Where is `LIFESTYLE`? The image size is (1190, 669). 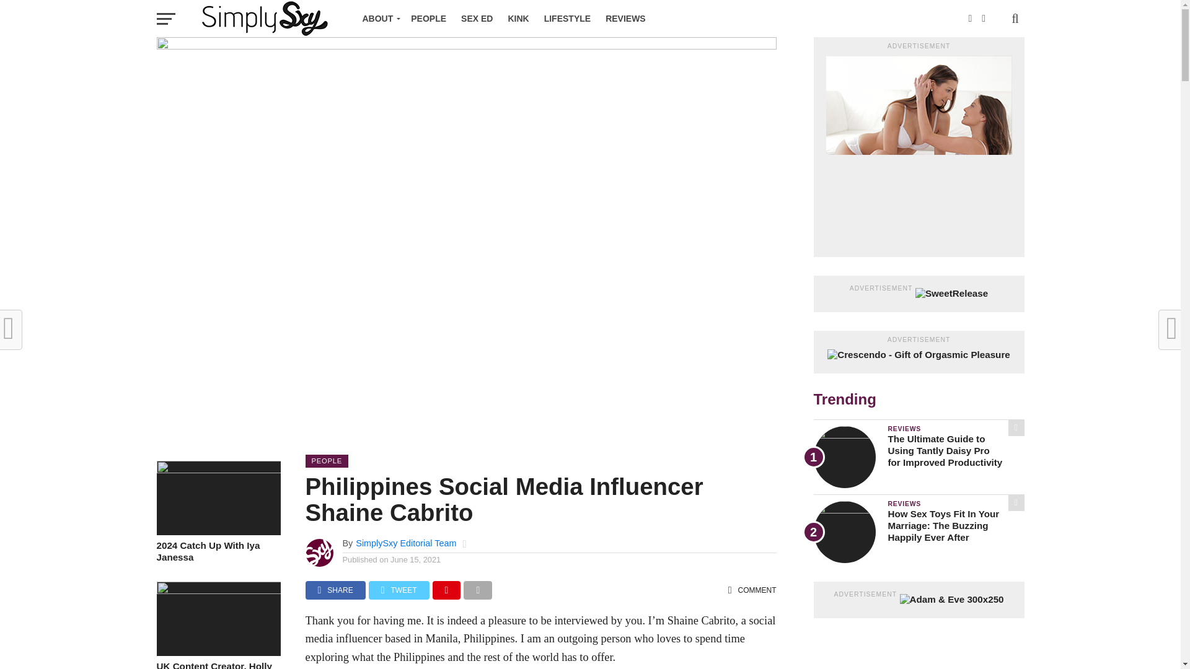
LIFESTYLE is located at coordinates (567, 19).